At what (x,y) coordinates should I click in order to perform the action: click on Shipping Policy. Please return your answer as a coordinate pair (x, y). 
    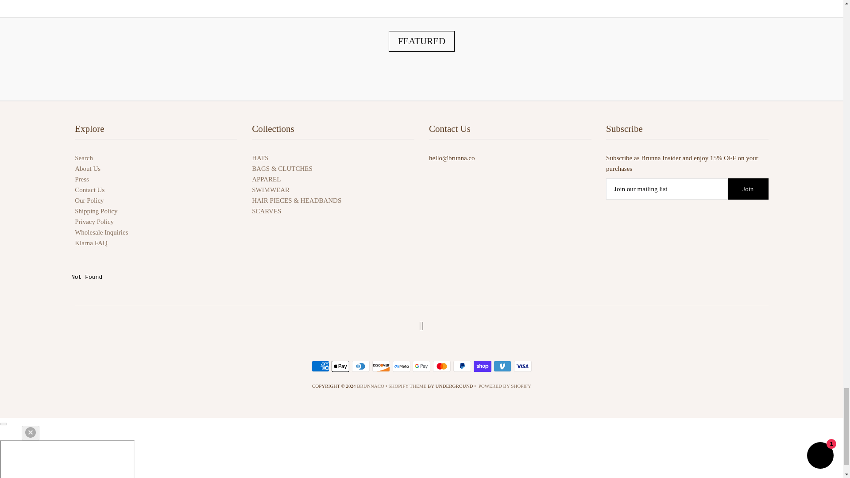
    Looking at the image, I should click on (96, 211).